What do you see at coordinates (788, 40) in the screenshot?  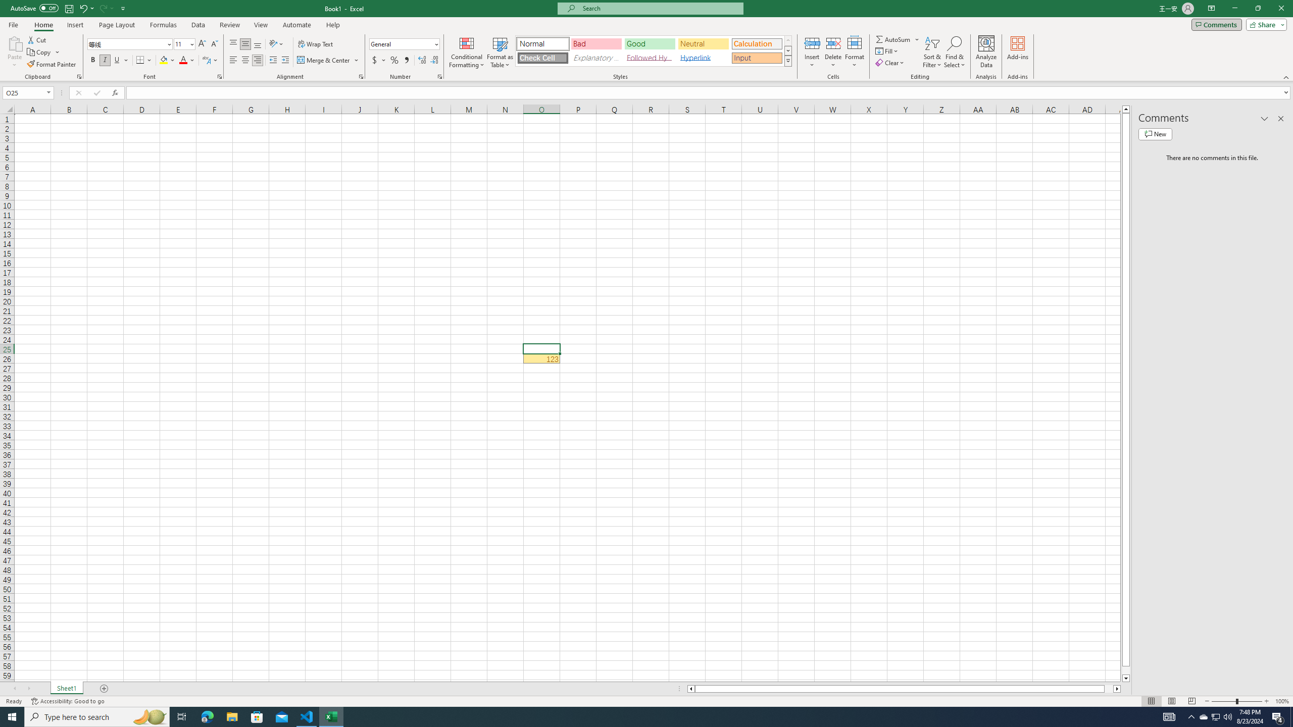 I see `Row up` at bounding box center [788, 40].